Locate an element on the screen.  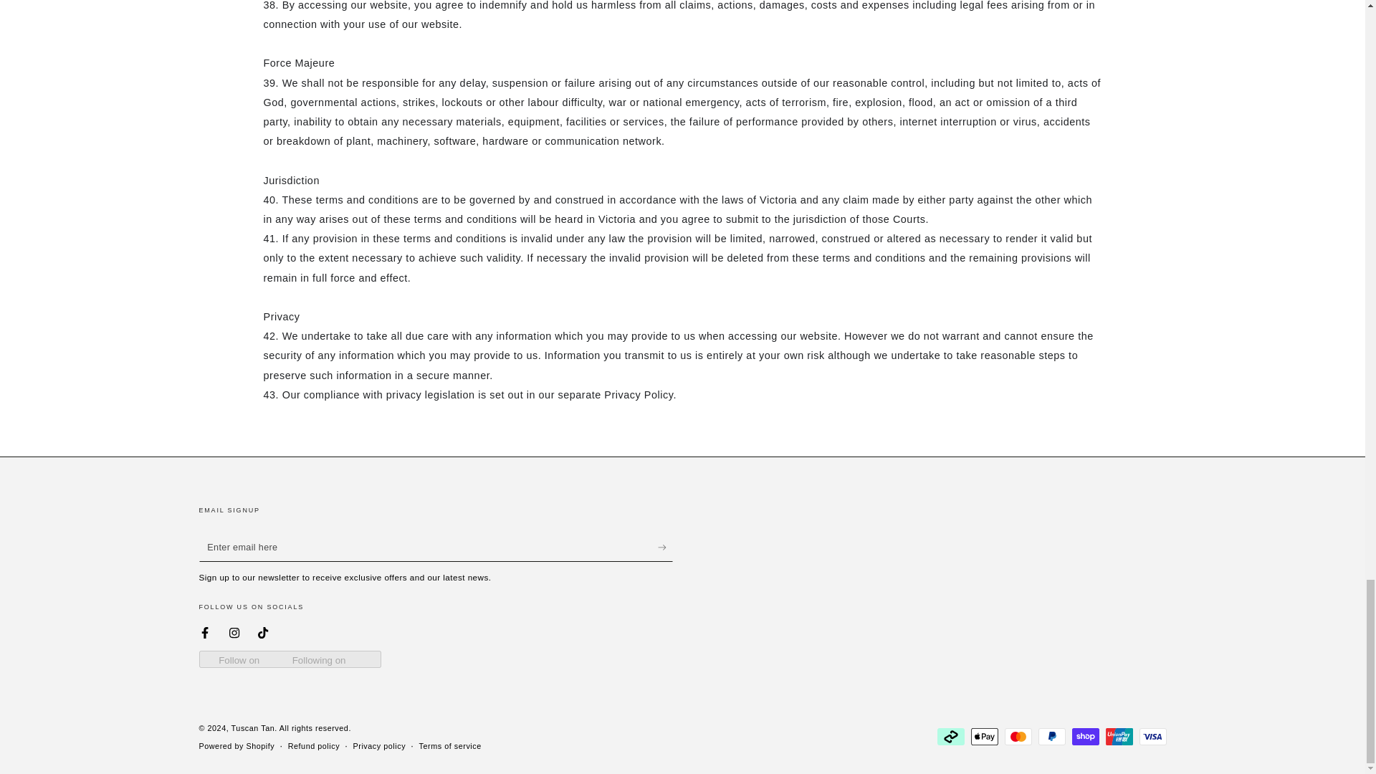
Tuscan Tan is located at coordinates (253, 727).